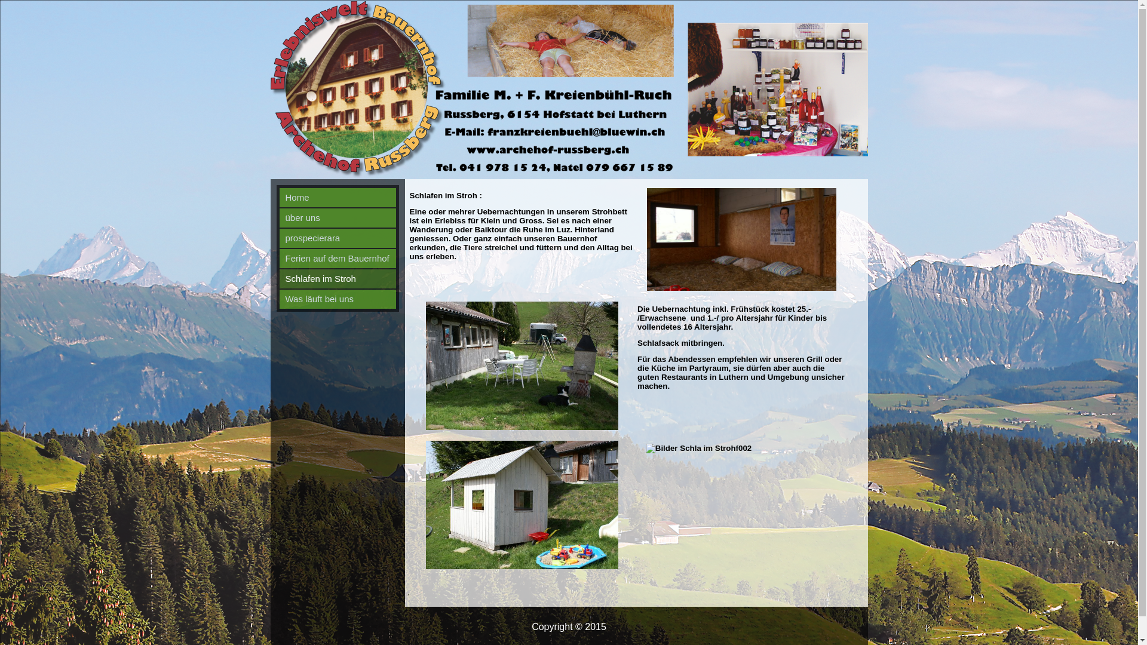  What do you see at coordinates (338, 279) in the screenshot?
I see `Schlafen im Stroh` at bounding box center [338, 279].